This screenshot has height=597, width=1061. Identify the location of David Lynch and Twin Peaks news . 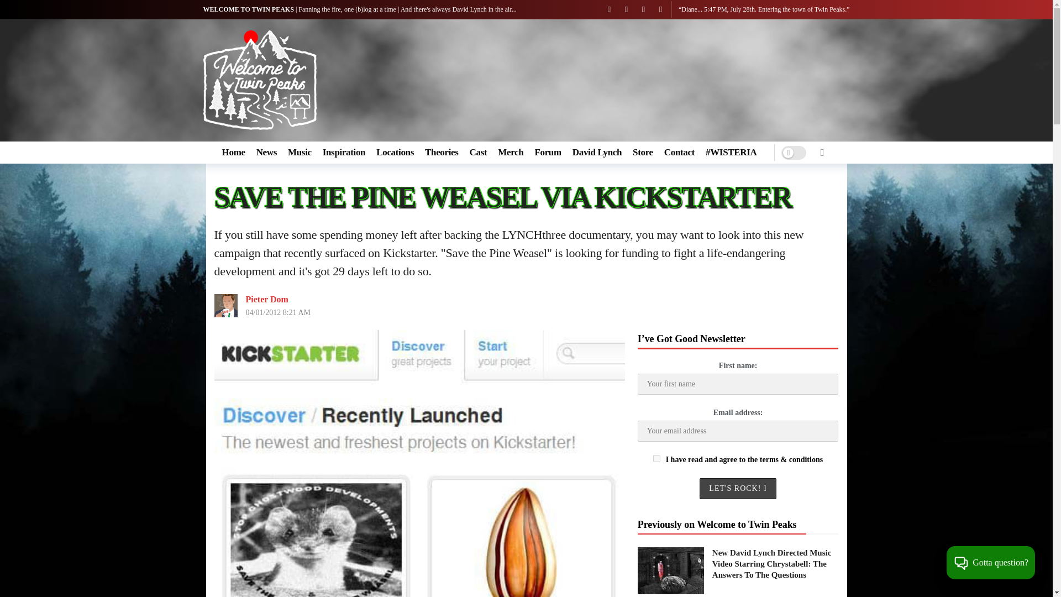
(266, 152).